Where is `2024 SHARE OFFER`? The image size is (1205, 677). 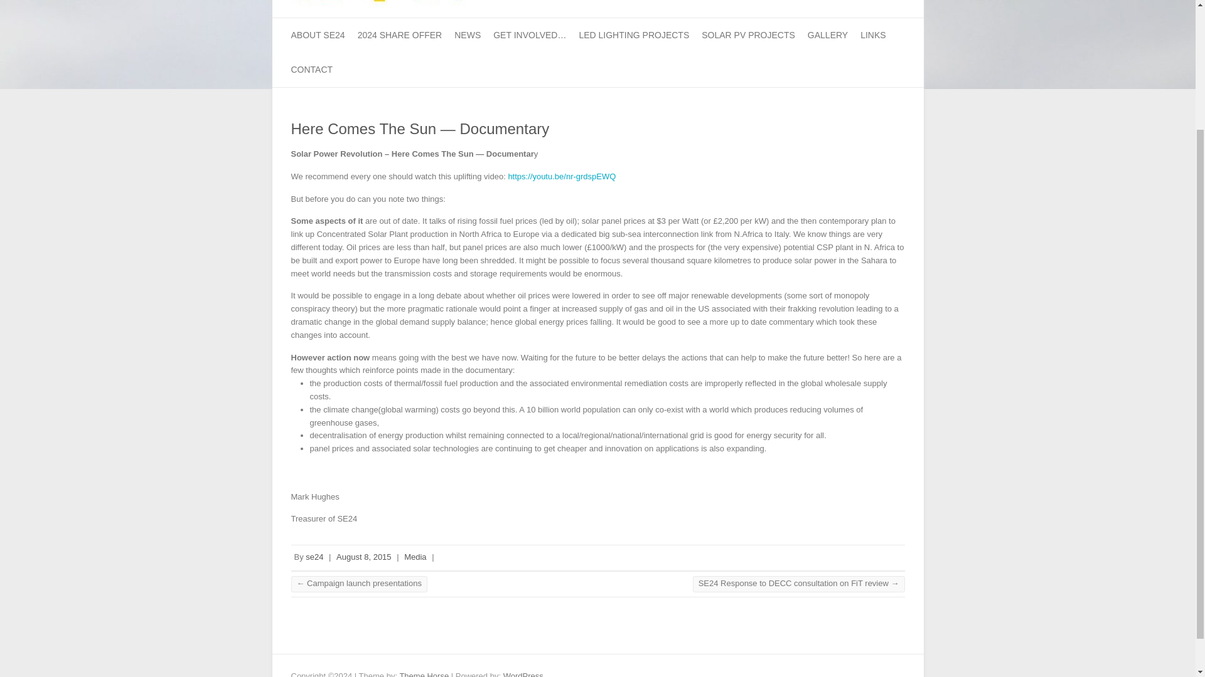 2024 SHARE OFFER is located at coordinates (400, 35).